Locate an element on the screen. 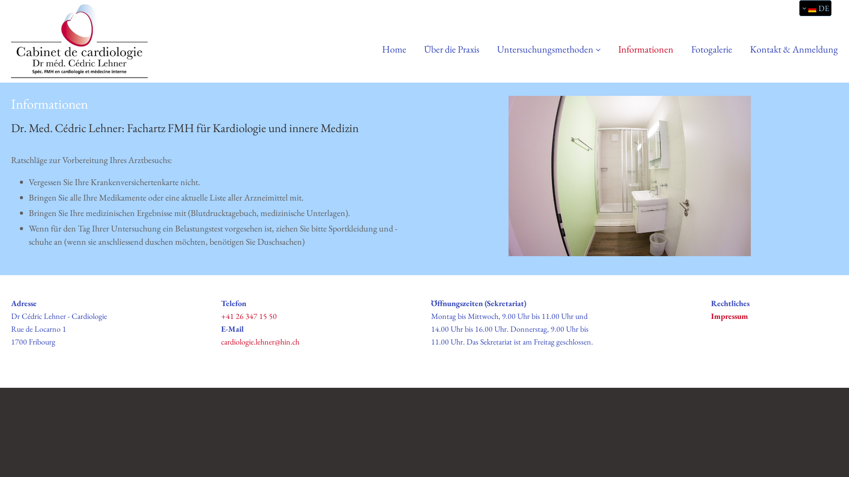 This screenshot has height=477, width=849. DE is located at coordinates (815, 8).